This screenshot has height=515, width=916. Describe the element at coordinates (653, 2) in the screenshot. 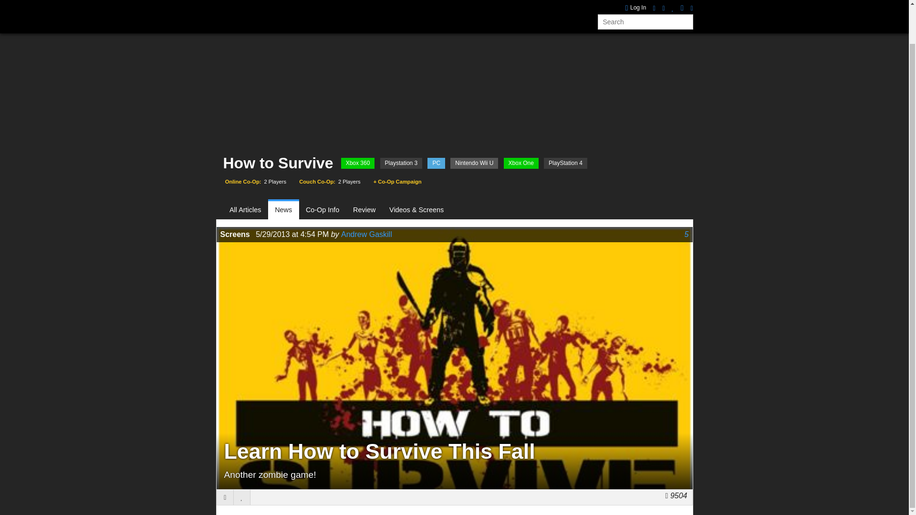

I see `EDF 6 Co-Op Review` at that location.